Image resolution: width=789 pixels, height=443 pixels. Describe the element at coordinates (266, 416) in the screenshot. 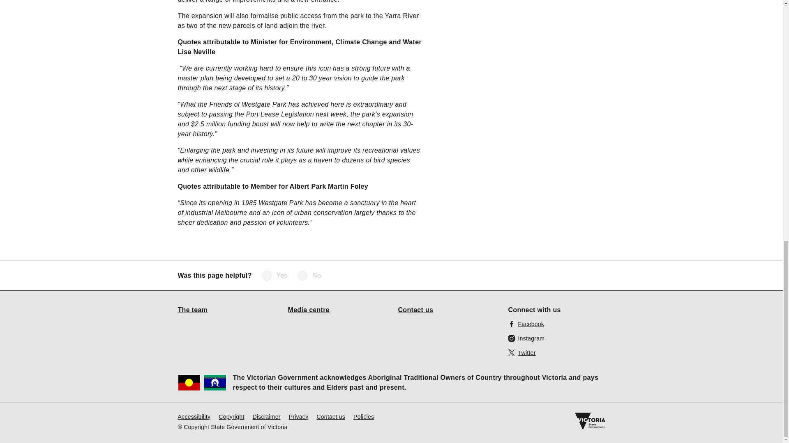

I see `Disclaimer` at that location.